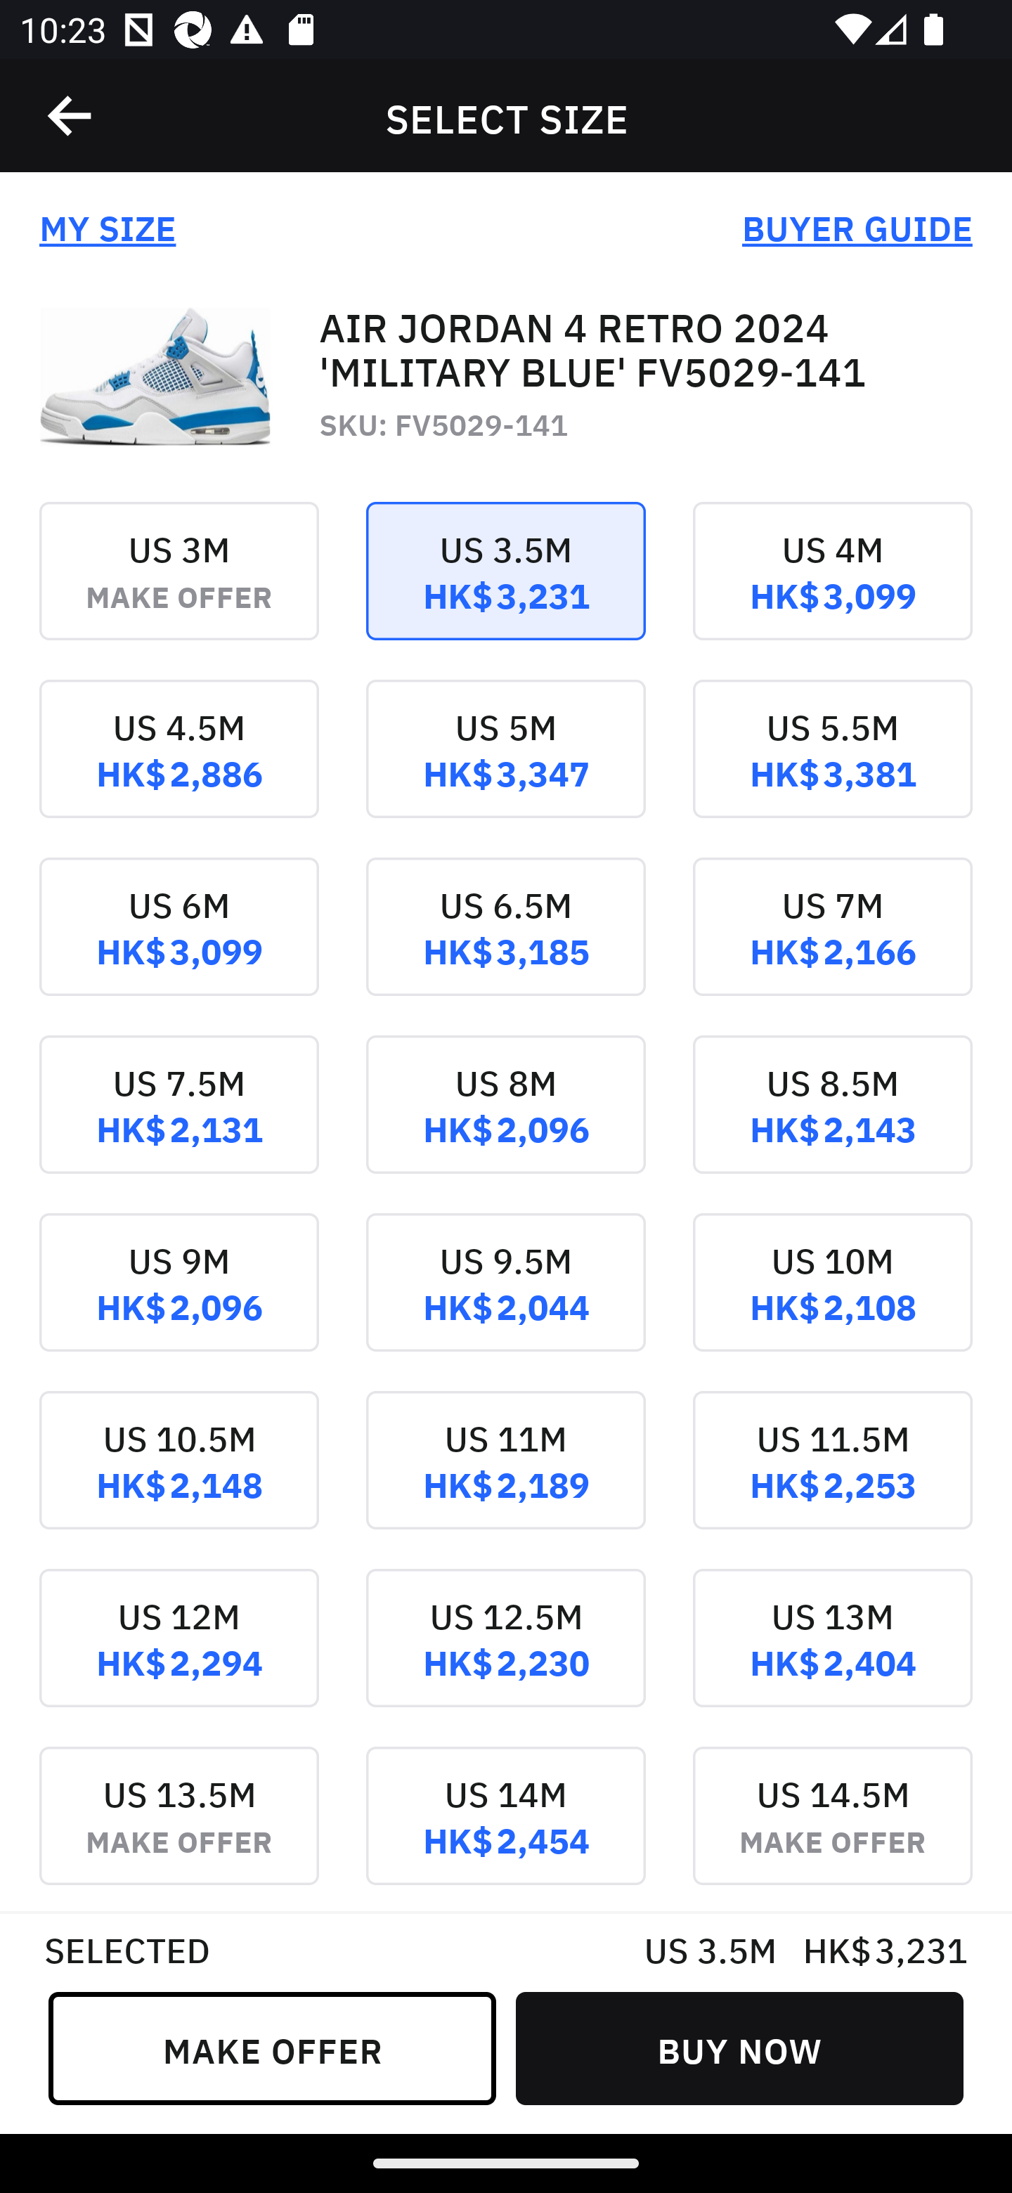  I want to click on US 5.5M HK$ 3,381, so click(832, 768).